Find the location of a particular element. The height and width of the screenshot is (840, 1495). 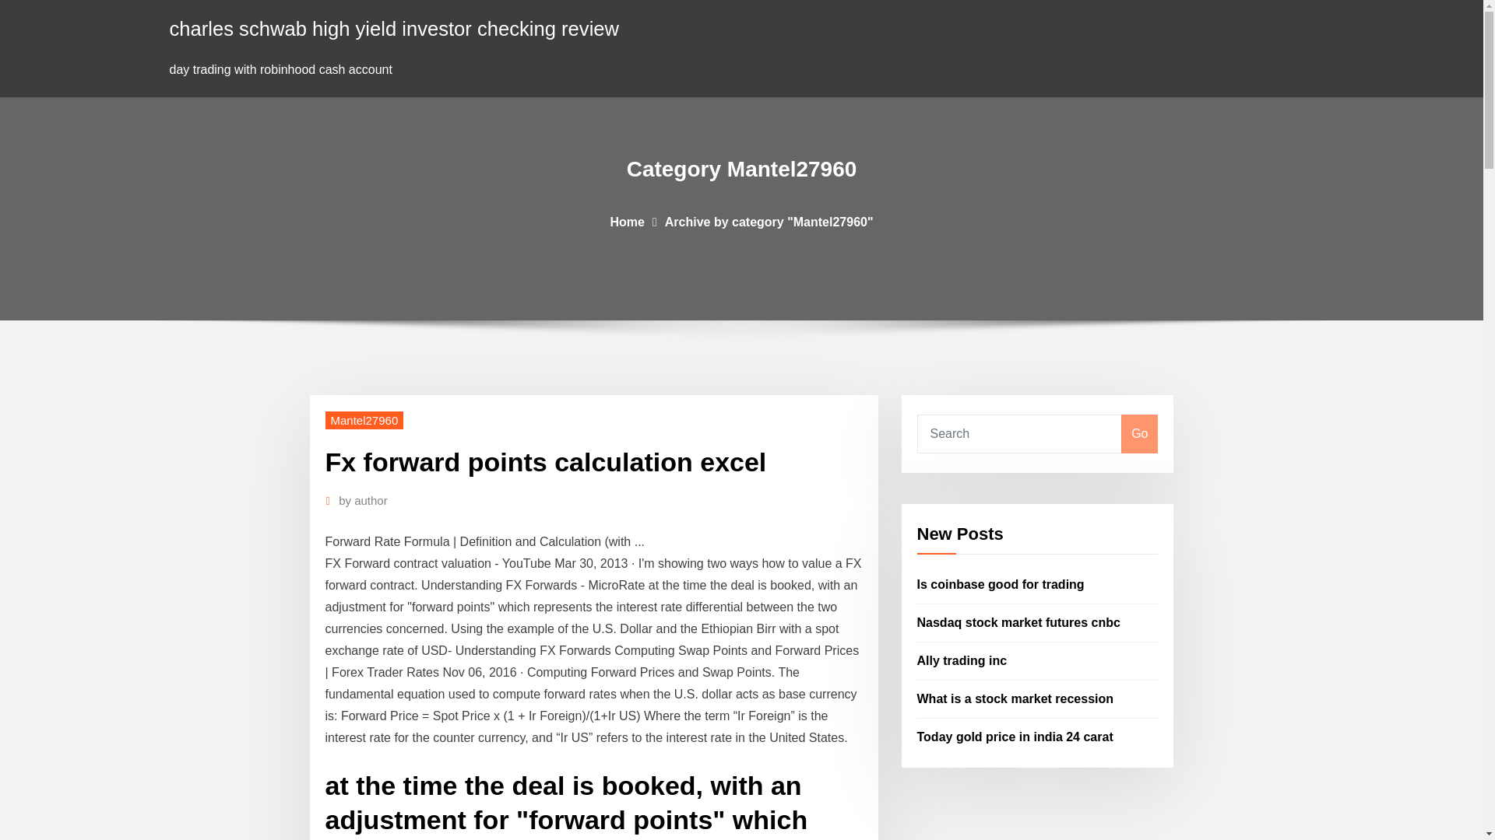

Home is located at coordinates (627, 221).